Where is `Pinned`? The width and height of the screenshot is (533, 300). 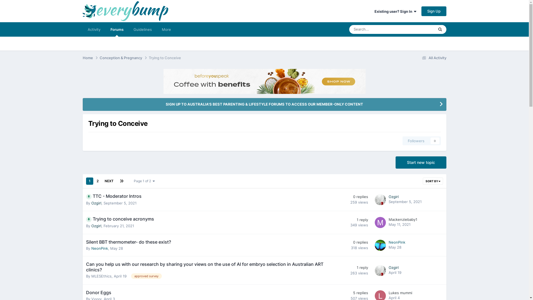 Pinned is located at coordinates (89, 197).